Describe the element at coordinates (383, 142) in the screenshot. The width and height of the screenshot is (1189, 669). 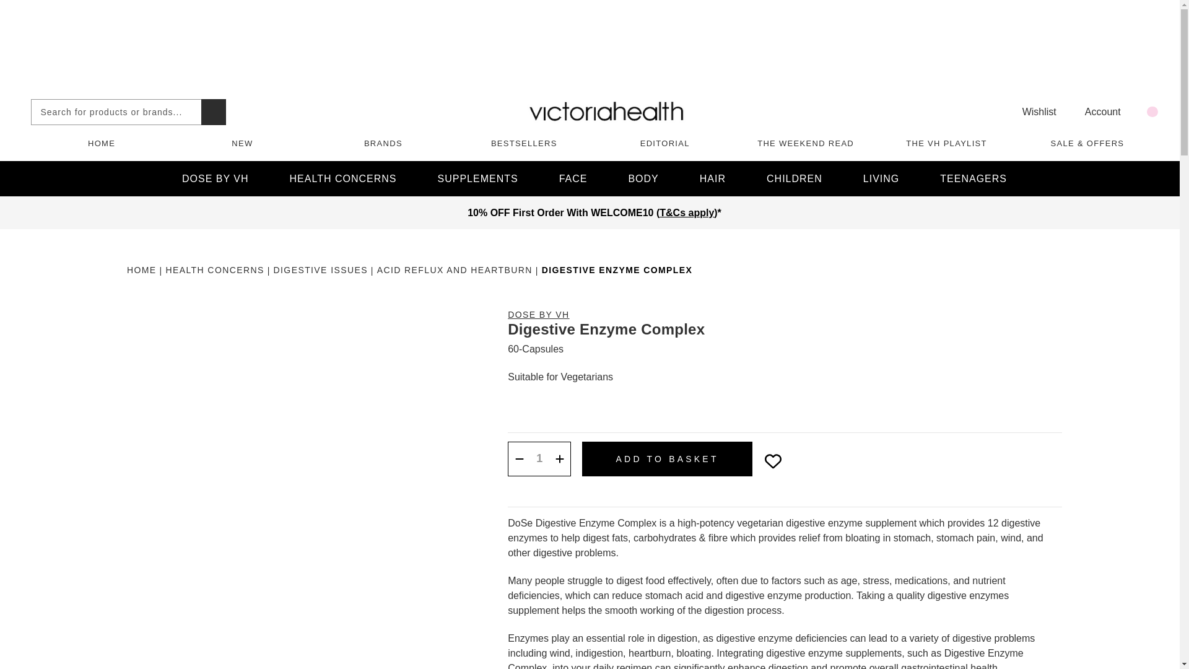
I see `Brands` at that location.